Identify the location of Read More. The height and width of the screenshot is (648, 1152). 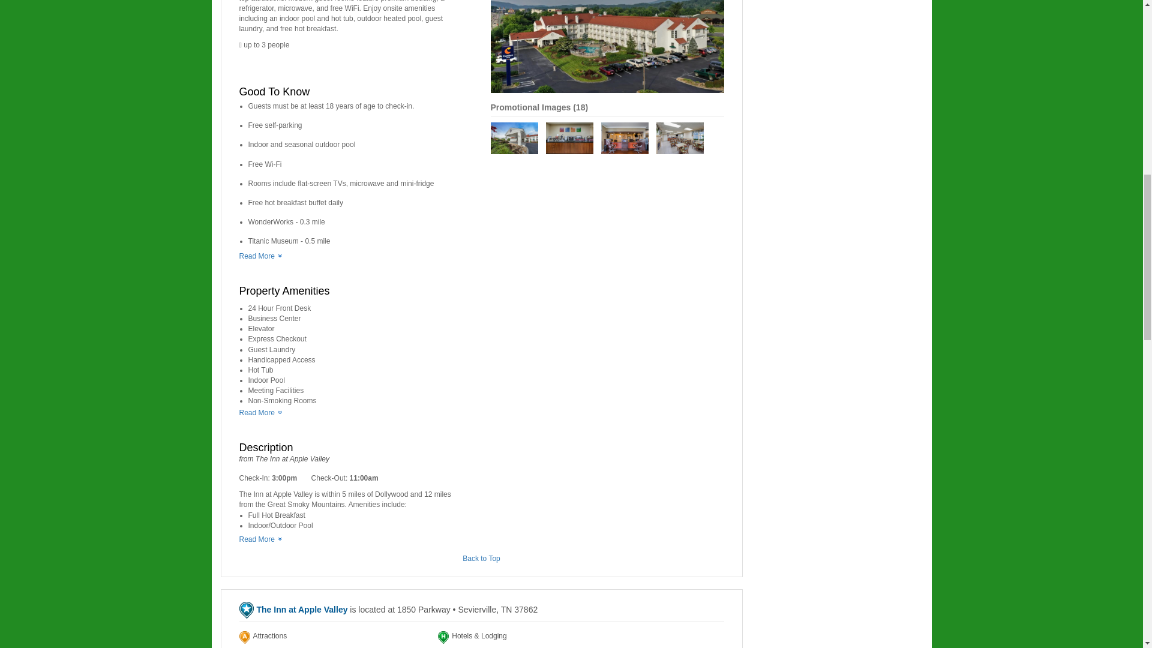
(259, 413).